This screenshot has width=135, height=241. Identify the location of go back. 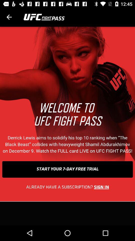
(9, 17).